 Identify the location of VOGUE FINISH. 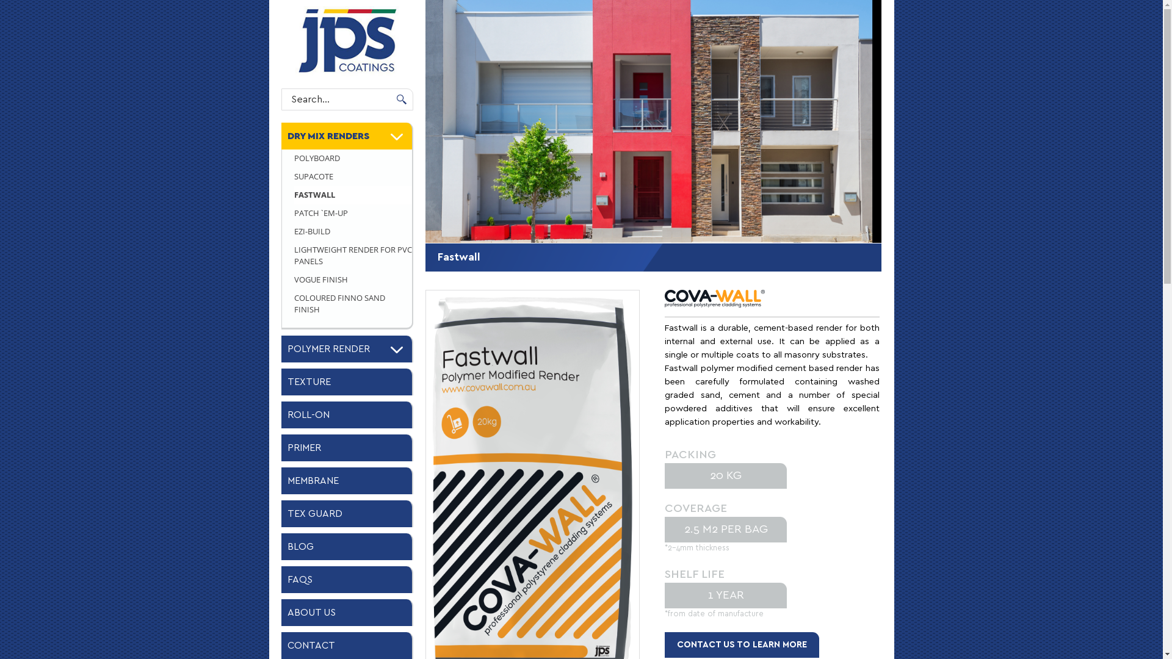
(353, 280).